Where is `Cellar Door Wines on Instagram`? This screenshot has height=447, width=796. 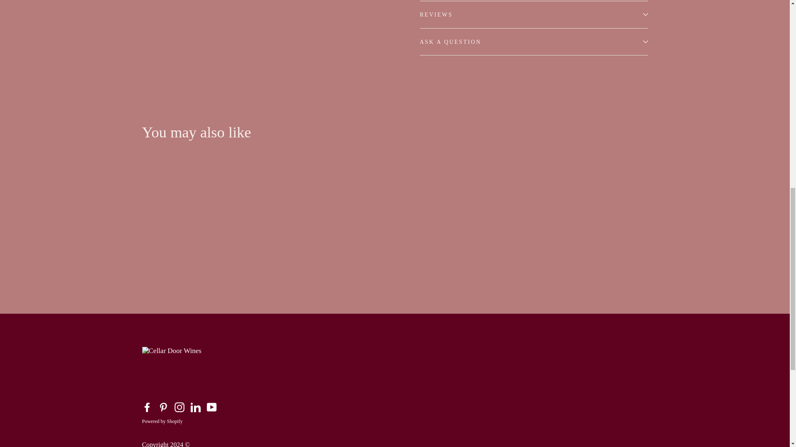 Cellar Door Wines on Instagram is located at coordinates (179, 407).